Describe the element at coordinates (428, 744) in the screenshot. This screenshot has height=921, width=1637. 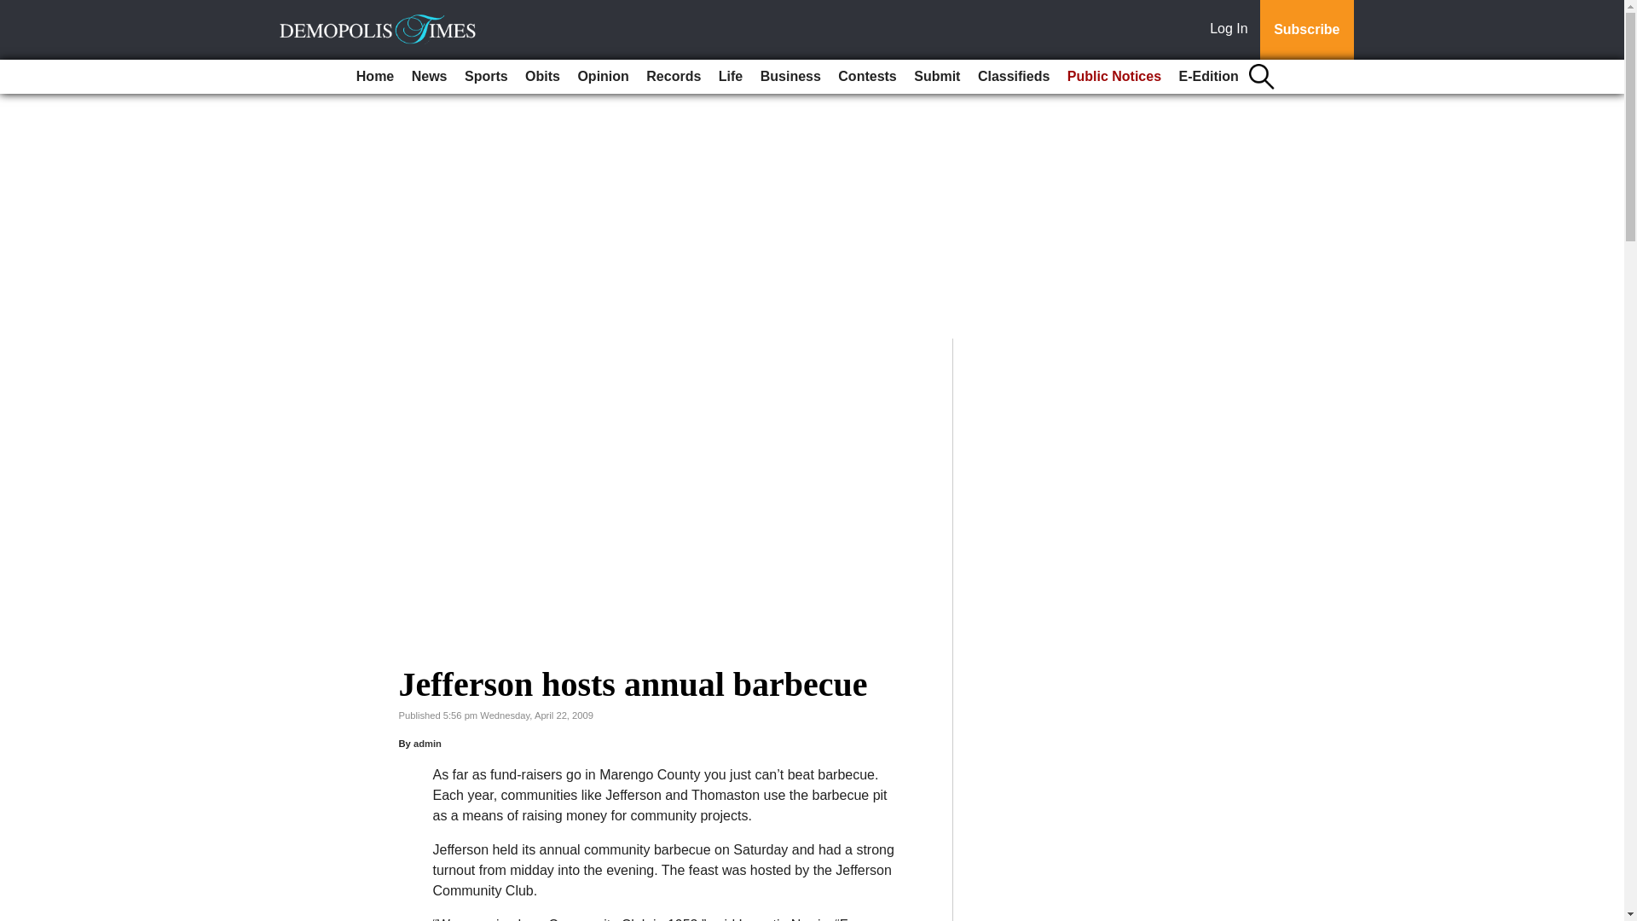
I see `admin` at that location.